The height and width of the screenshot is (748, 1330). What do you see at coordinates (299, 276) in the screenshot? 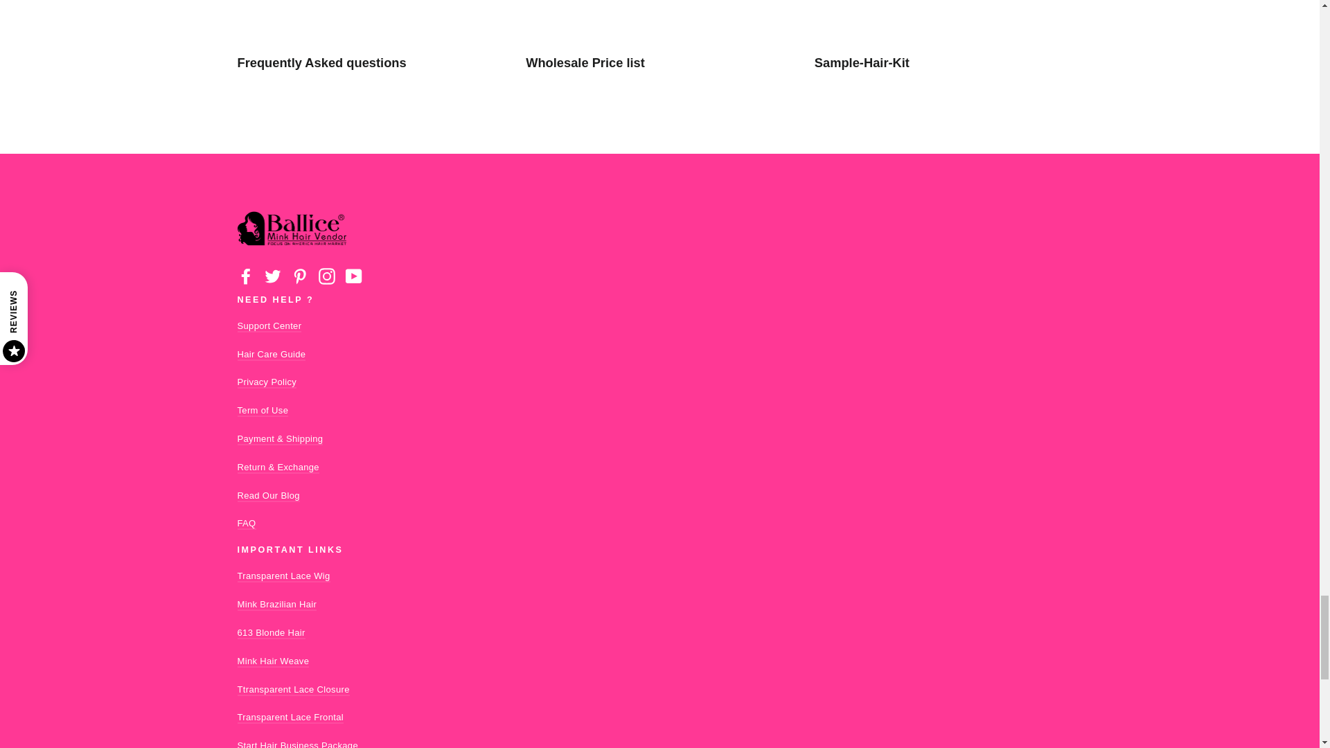
I see `Ballice on Pinterest` at bounding box center [299, 276].